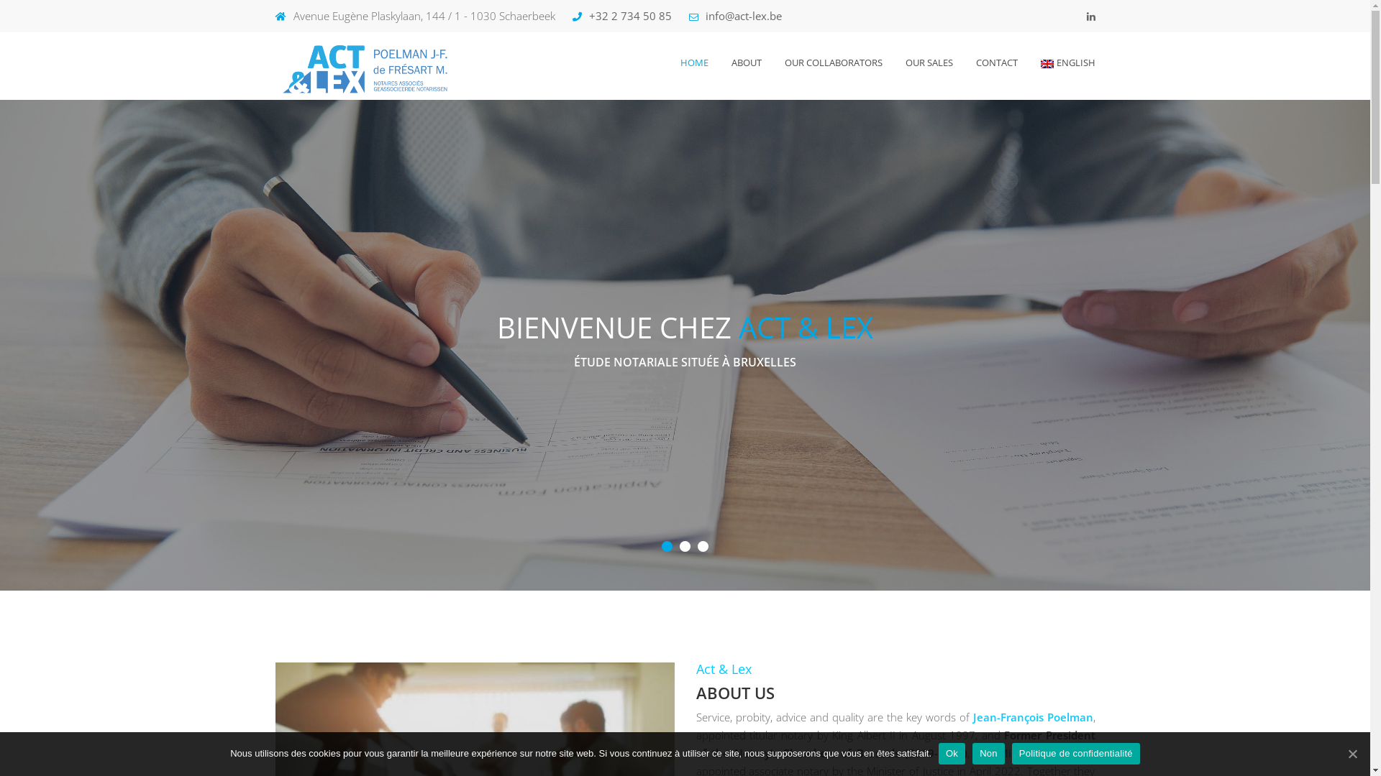 This screenshot has width=1381, height=776. What do you see at coordinates (667, 546) in the screenshot?
I see `1` at bounding box center [667, 546].